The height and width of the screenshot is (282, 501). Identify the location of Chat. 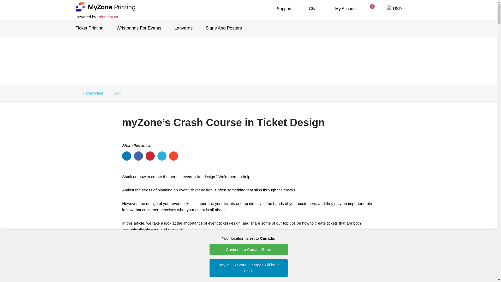
(310, 9).